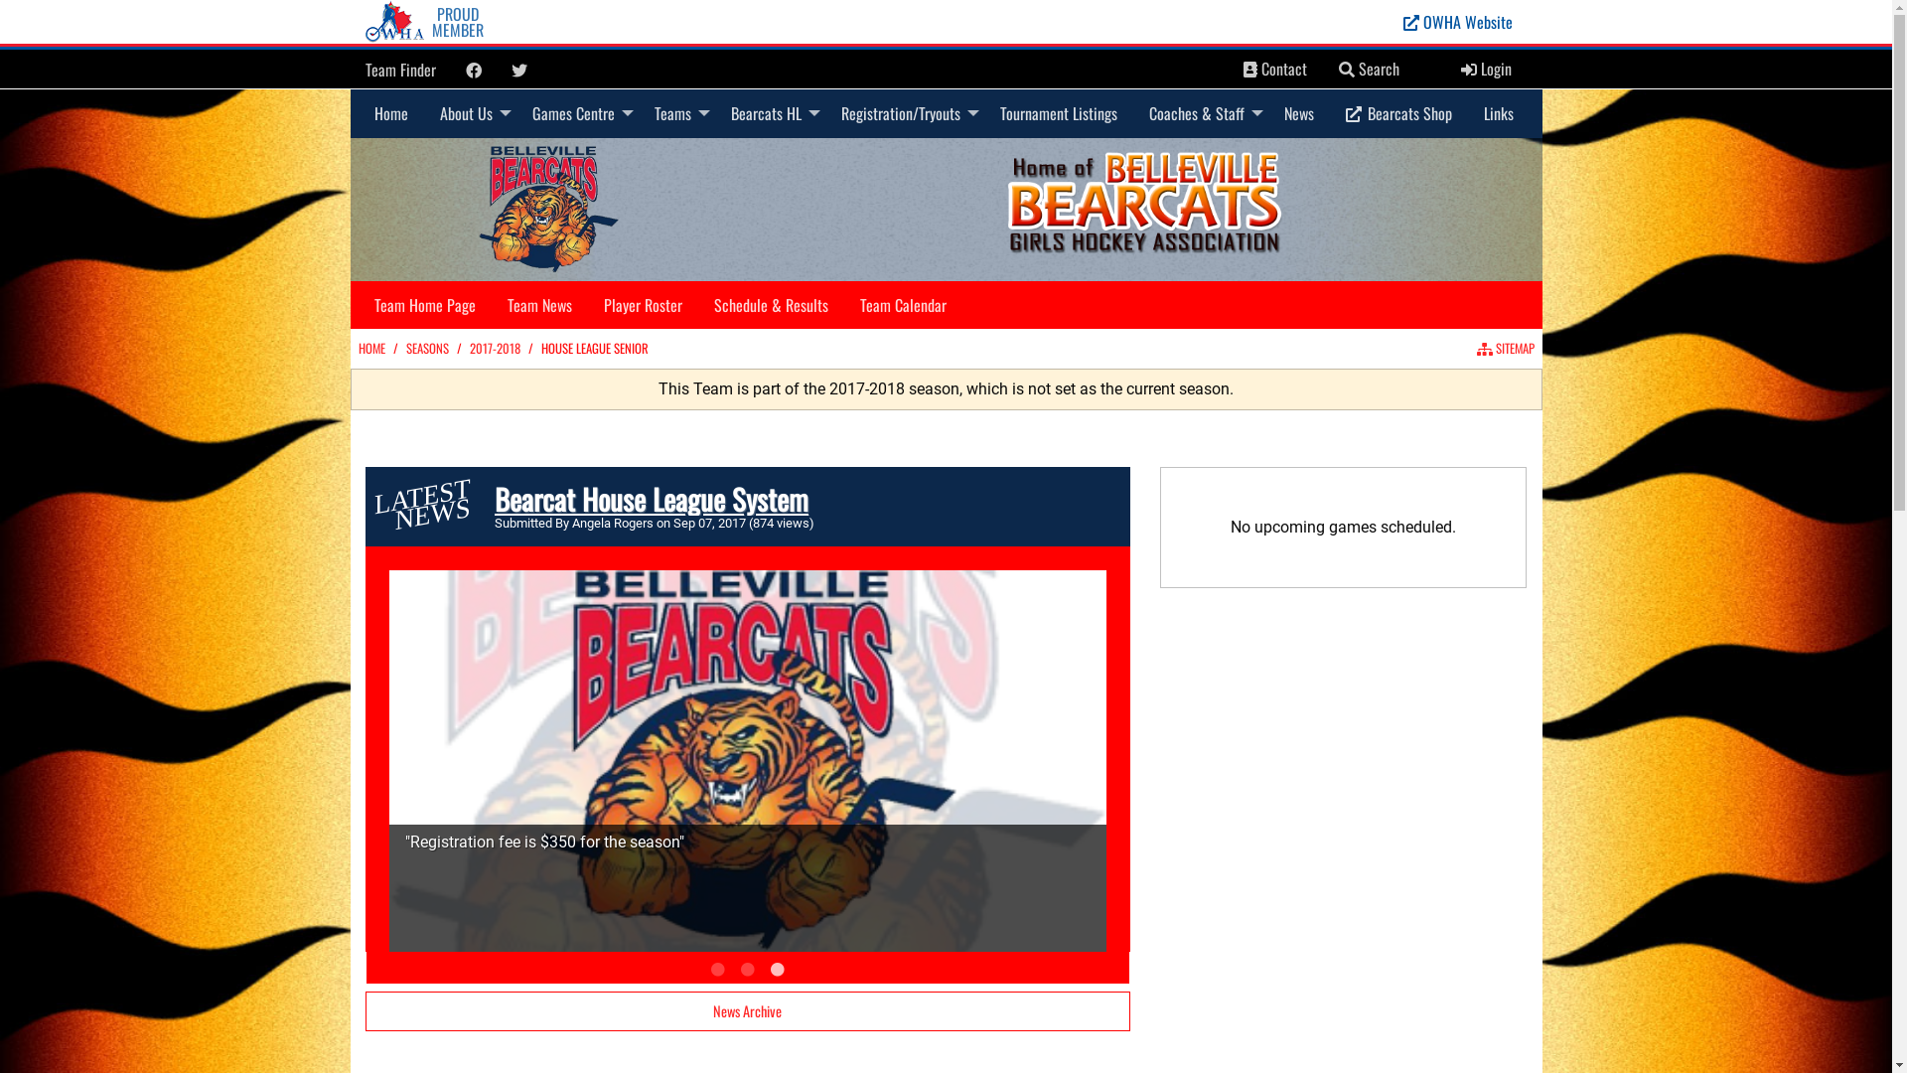 The width and height of the screenshot is (1907, 1073). What do you see at coordinates (1200, 113) in the screenshot?
I see `Coaches & Staff` at bounding box center [1200, 113].